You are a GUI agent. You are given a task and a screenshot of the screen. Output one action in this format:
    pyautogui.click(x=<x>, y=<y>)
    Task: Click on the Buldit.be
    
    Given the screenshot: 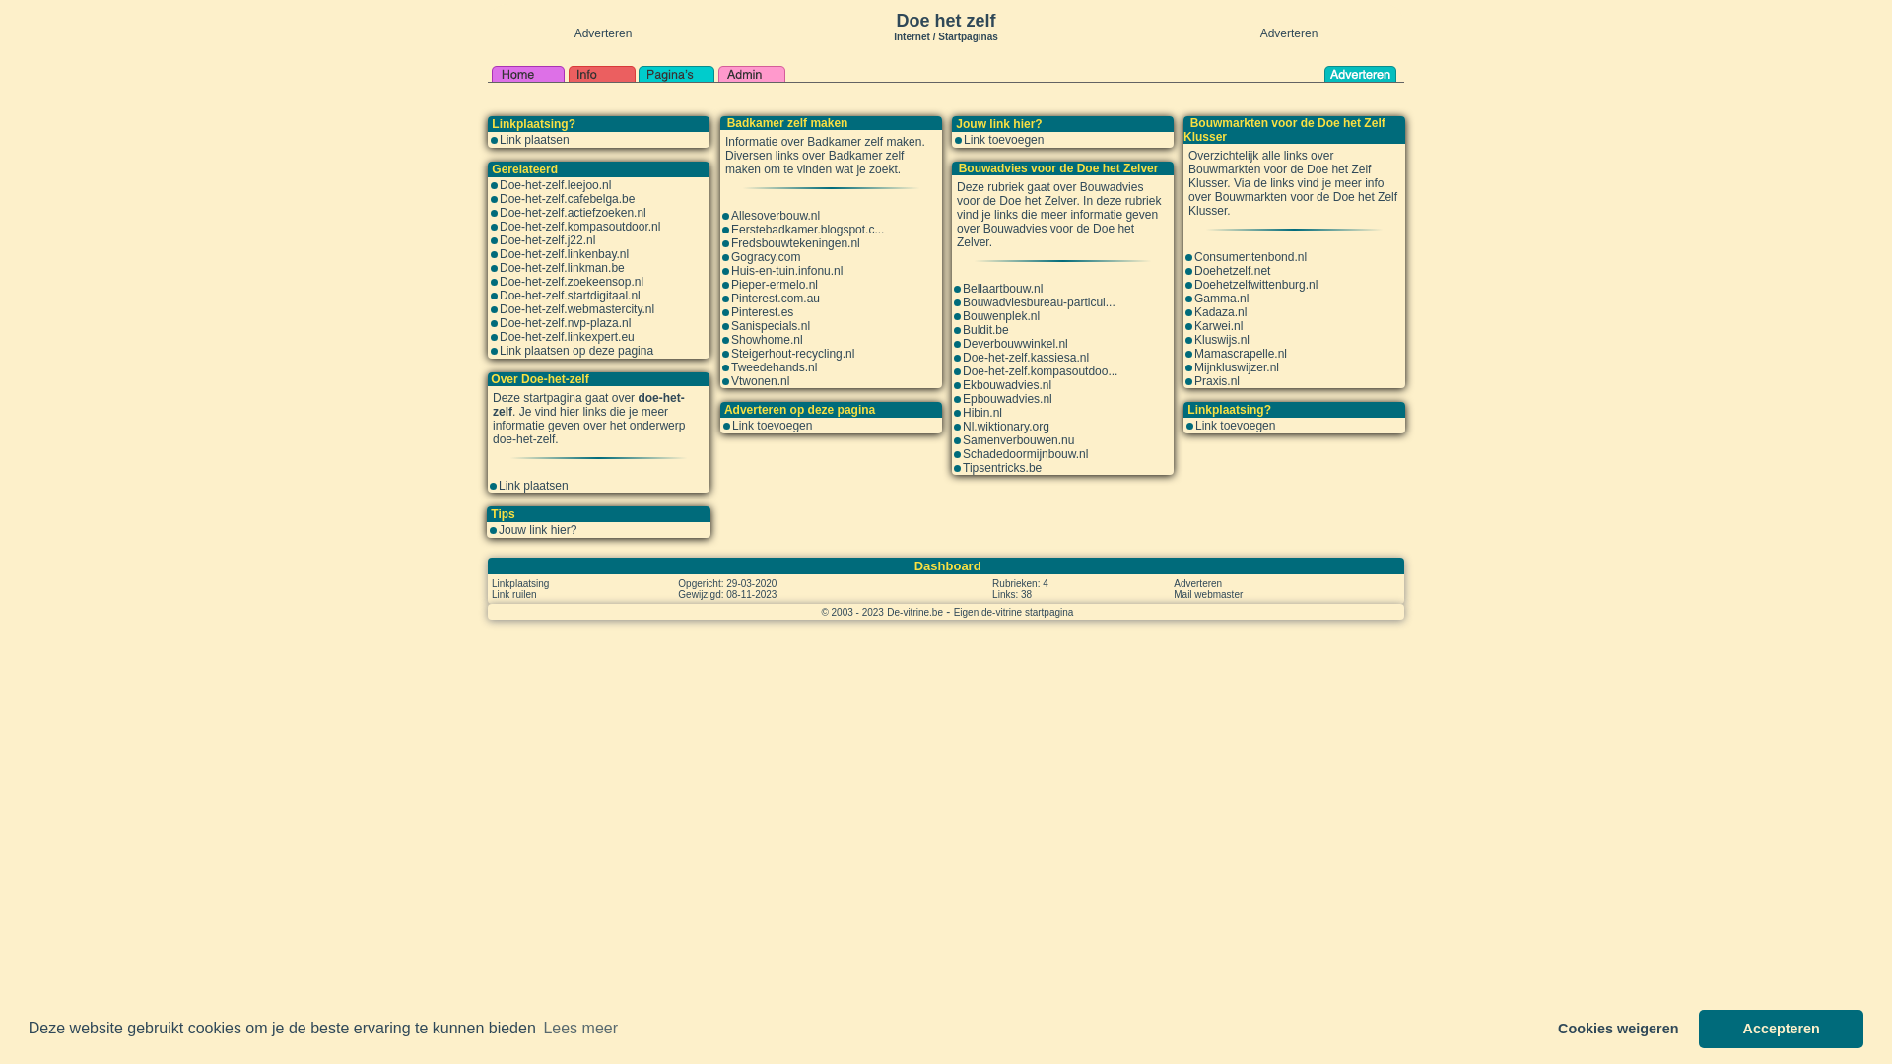 What is the action you would take?
    pyautogui.click(x=985, y=330)
    